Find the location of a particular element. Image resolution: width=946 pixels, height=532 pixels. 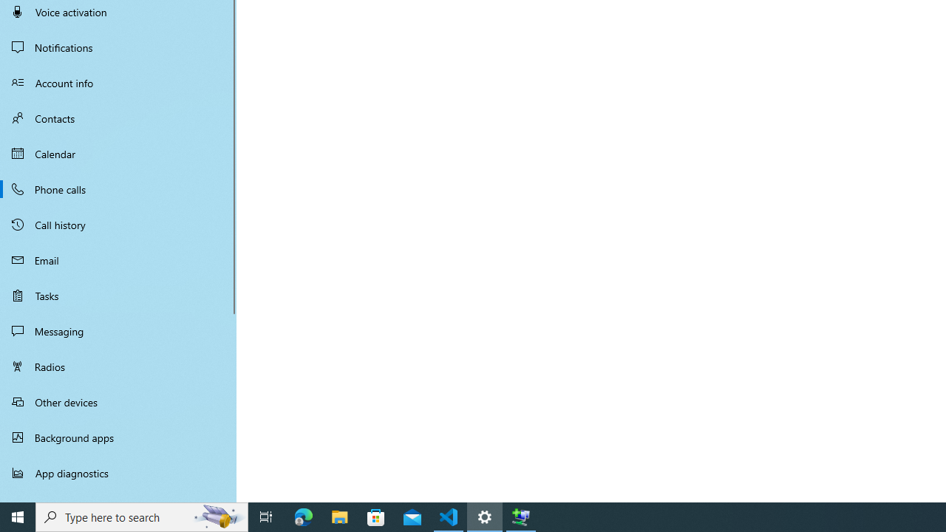

Extensible Wizards Host Process - 1 running window is located at coordinates (520, 517).